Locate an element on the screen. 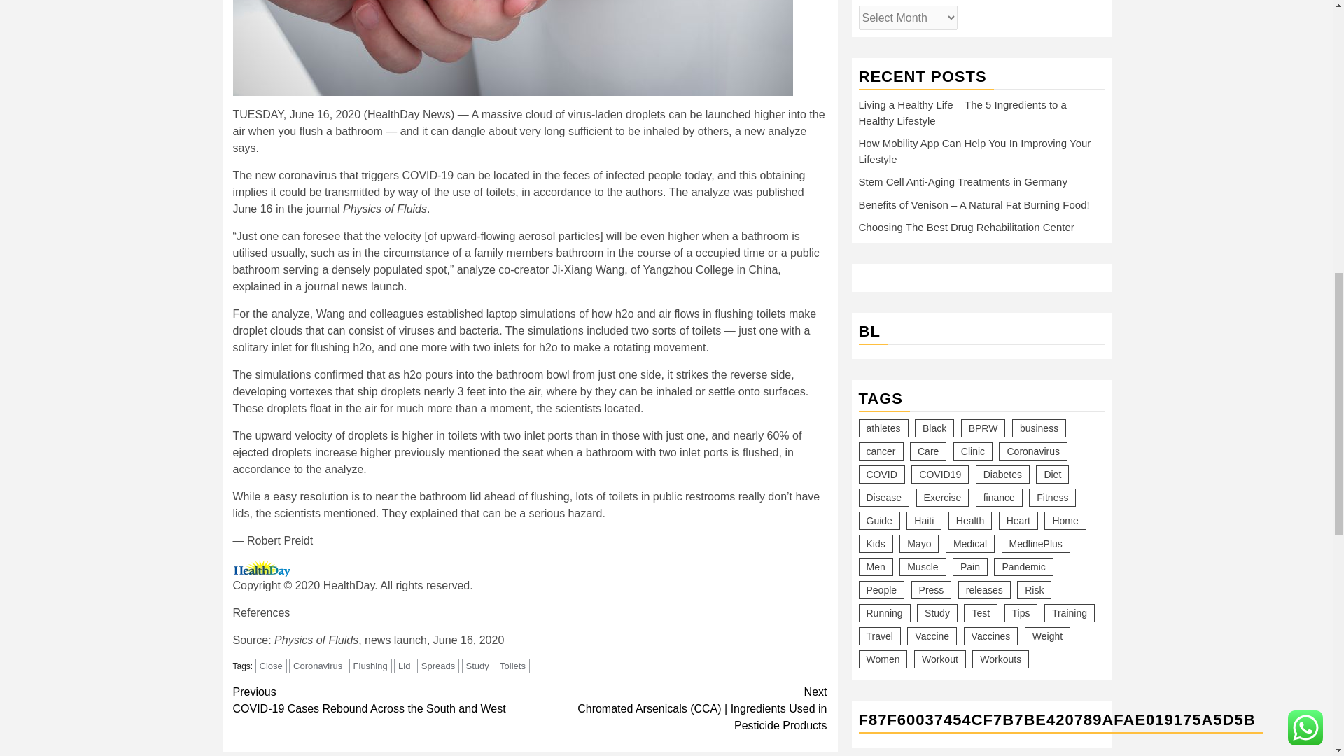  Study is located at coordinates (477, 666).